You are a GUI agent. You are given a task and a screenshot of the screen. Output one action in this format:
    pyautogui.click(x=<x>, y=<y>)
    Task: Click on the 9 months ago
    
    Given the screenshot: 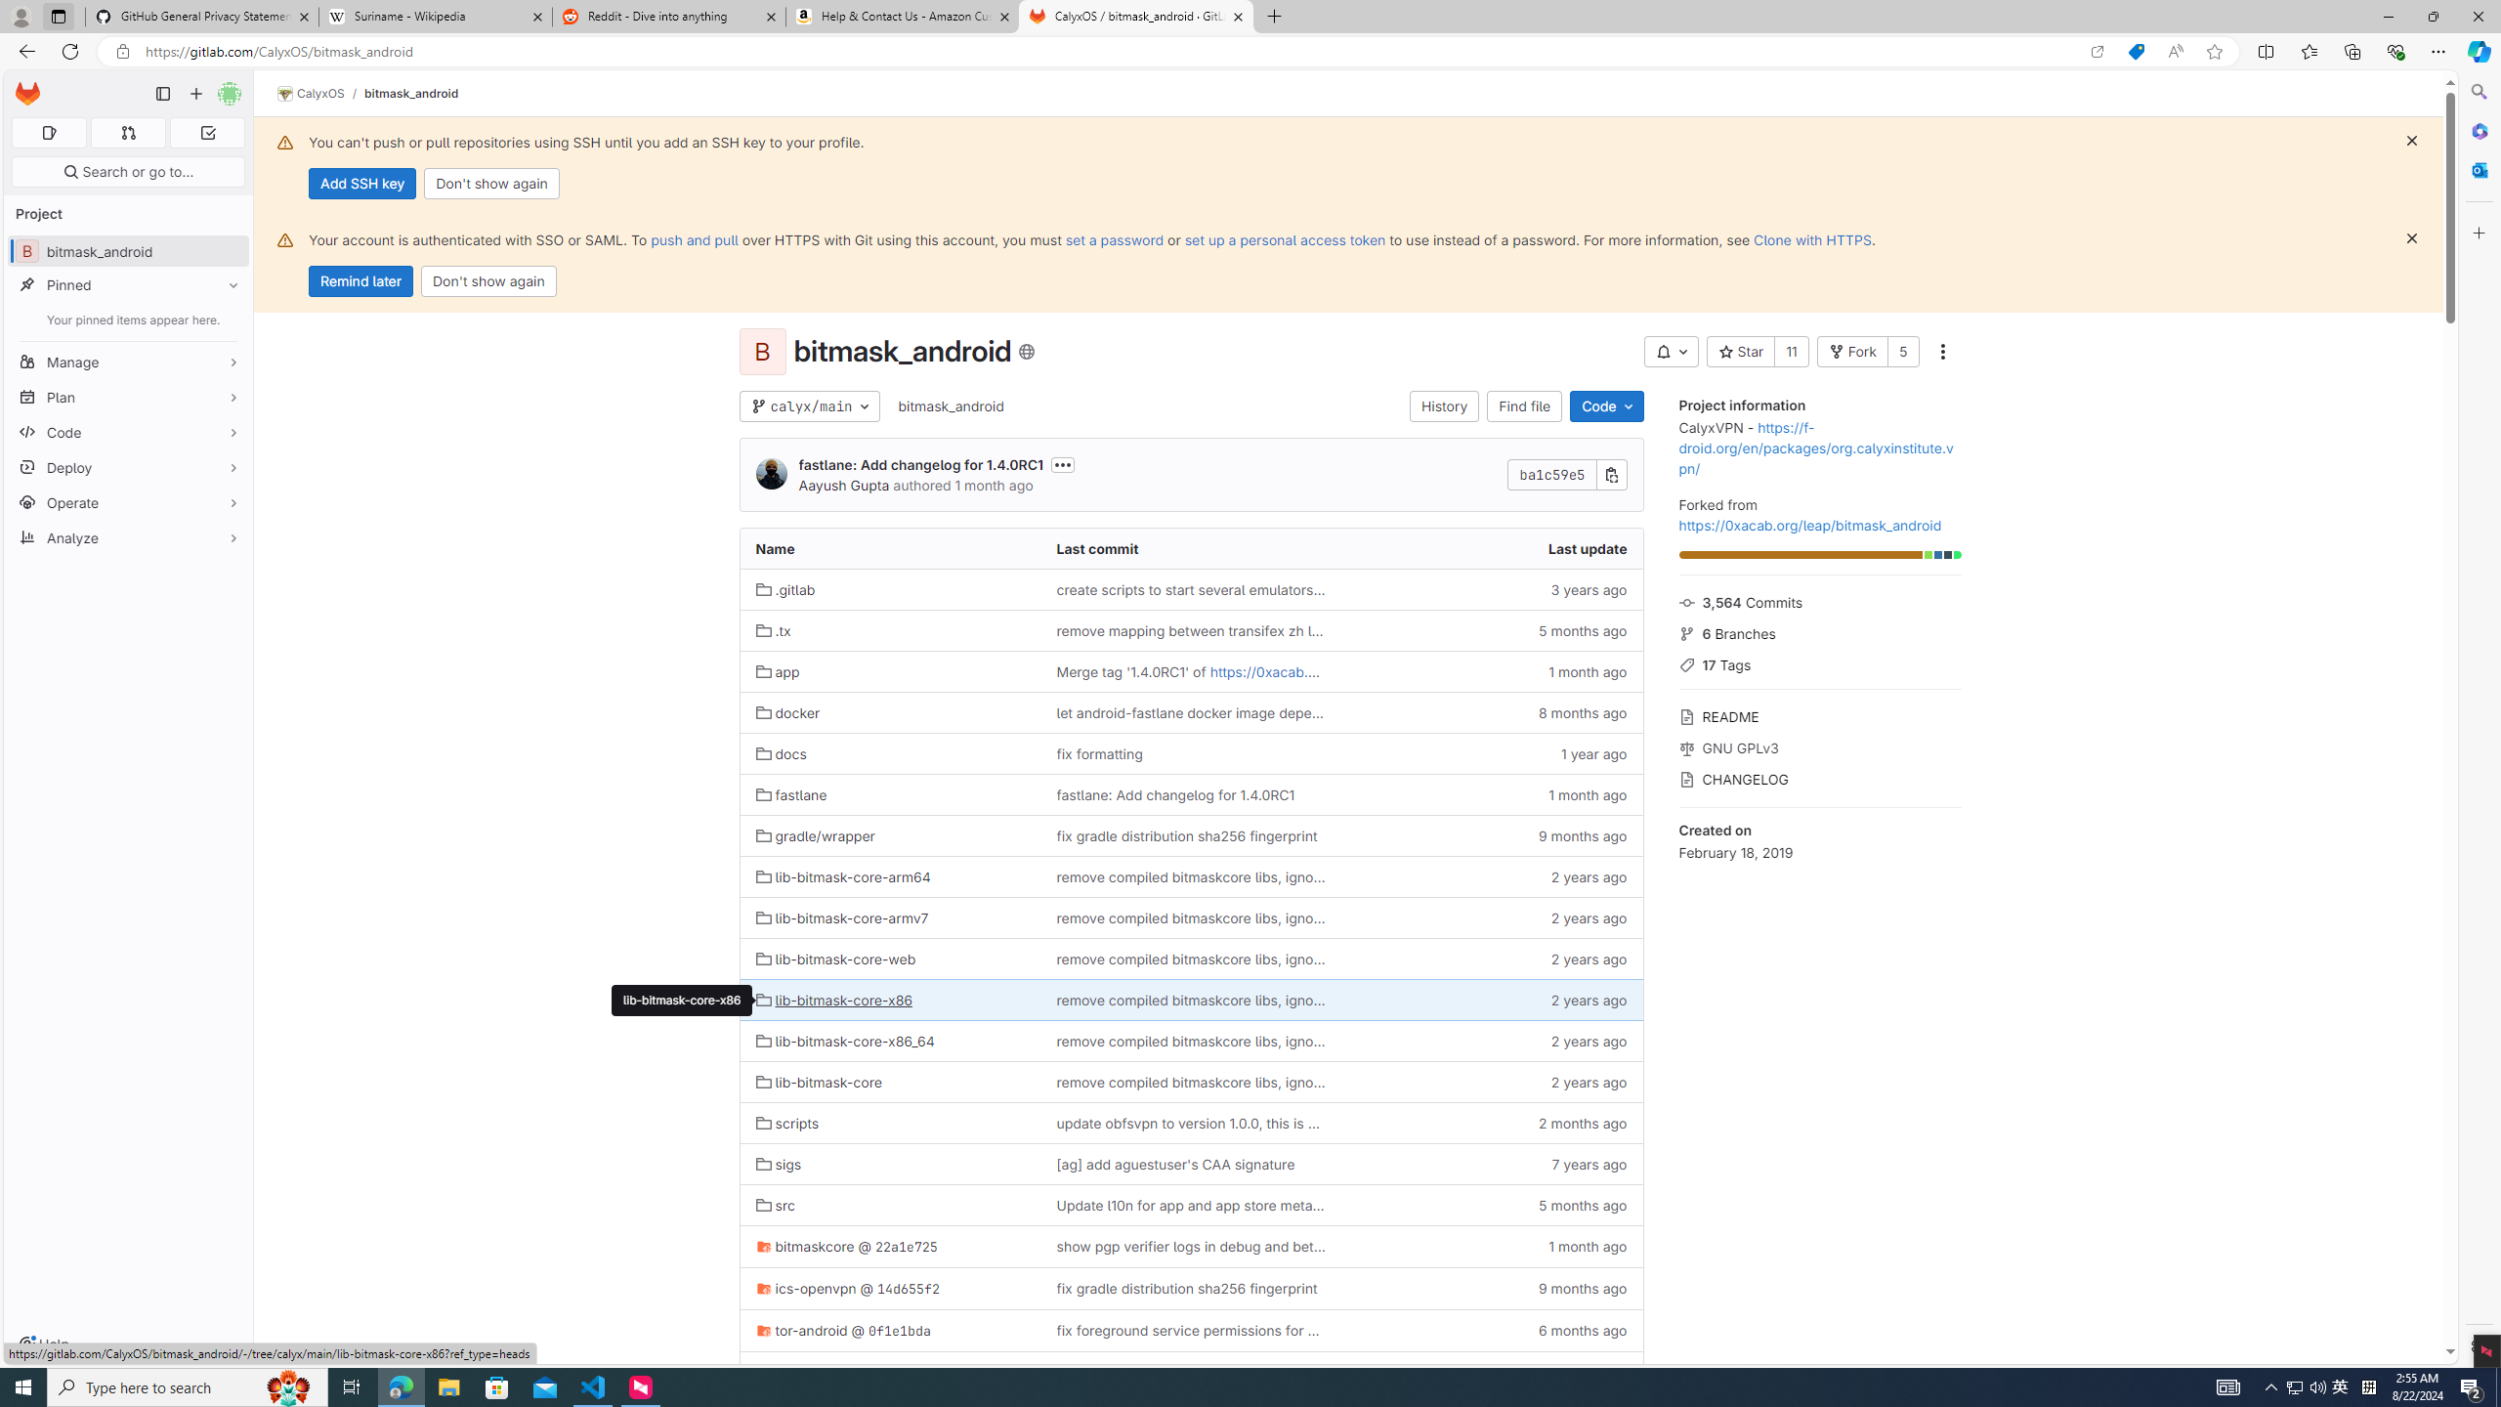 What is the action you would take?
    pyautogui.click(x=1491, y=1288)
    